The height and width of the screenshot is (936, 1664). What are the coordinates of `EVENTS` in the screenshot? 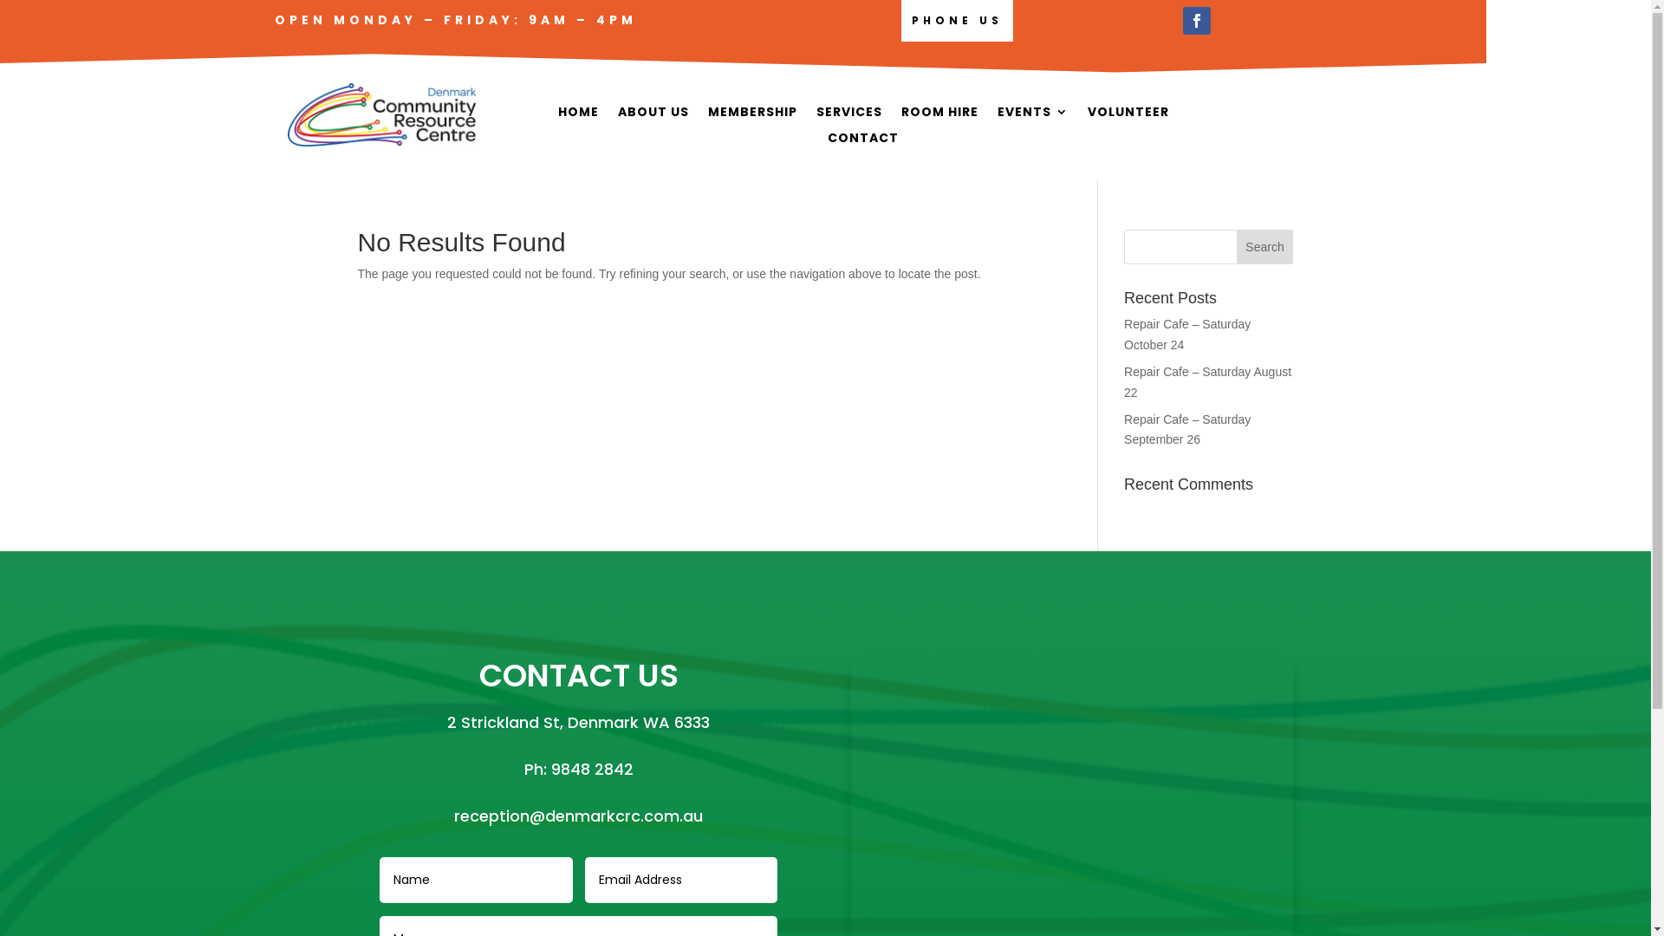 It's located at (1033, 115).